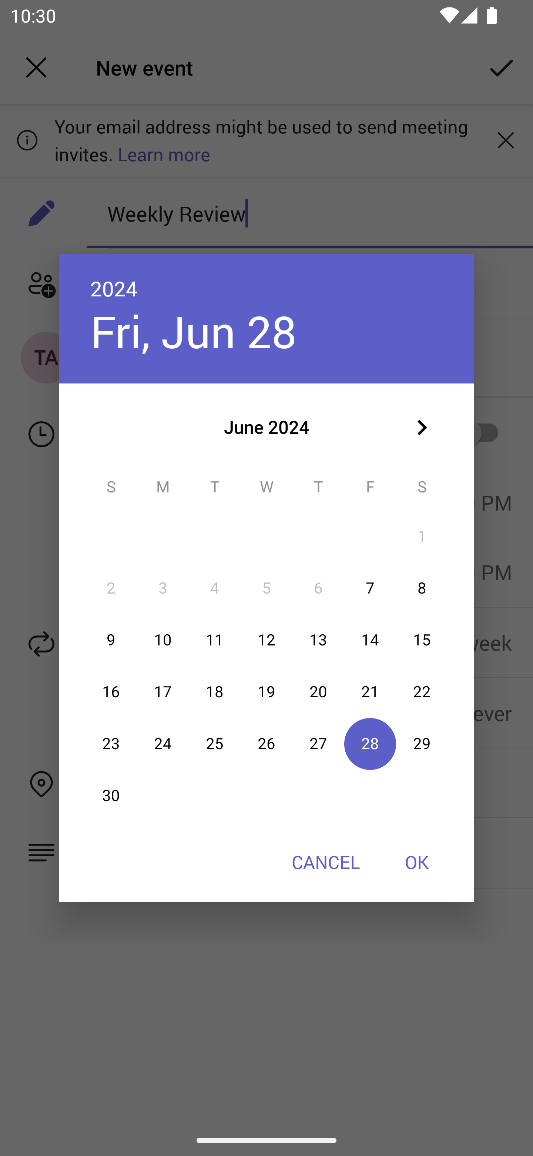 The height and width of the screenshot is (1156, 533). What do you see at coordinates (370, 640) in the screenshot?
I see `14 14 June 2024` at bounding box center [370, 640].